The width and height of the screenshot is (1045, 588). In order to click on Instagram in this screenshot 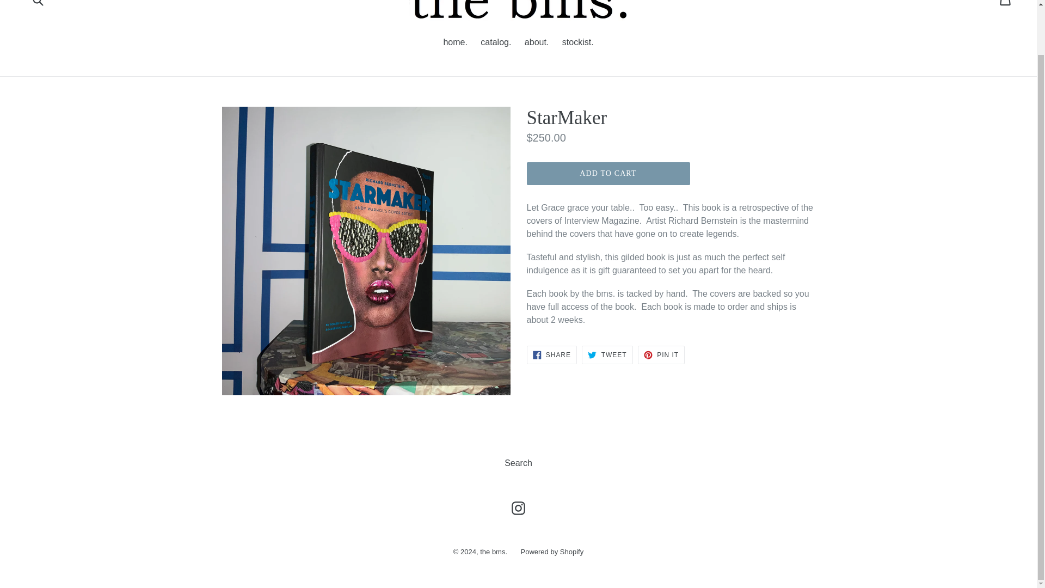, I will do `click(37, 5)`.